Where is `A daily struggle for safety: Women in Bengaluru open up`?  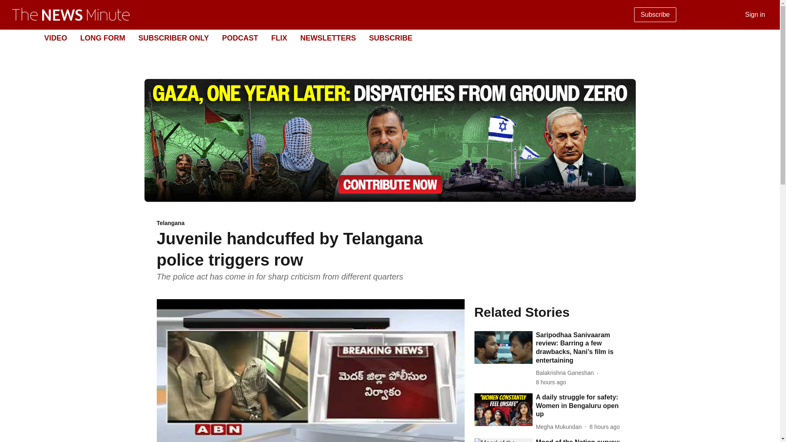
A daily struggle for safety: Women in Bengaluru open up is located at coordinates (580, 406).